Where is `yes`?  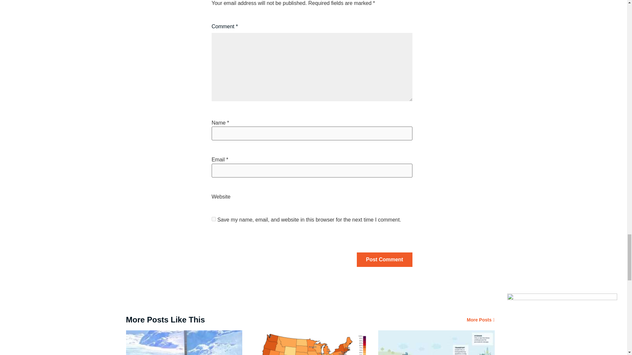 yes is located at coordinates (214, 219).